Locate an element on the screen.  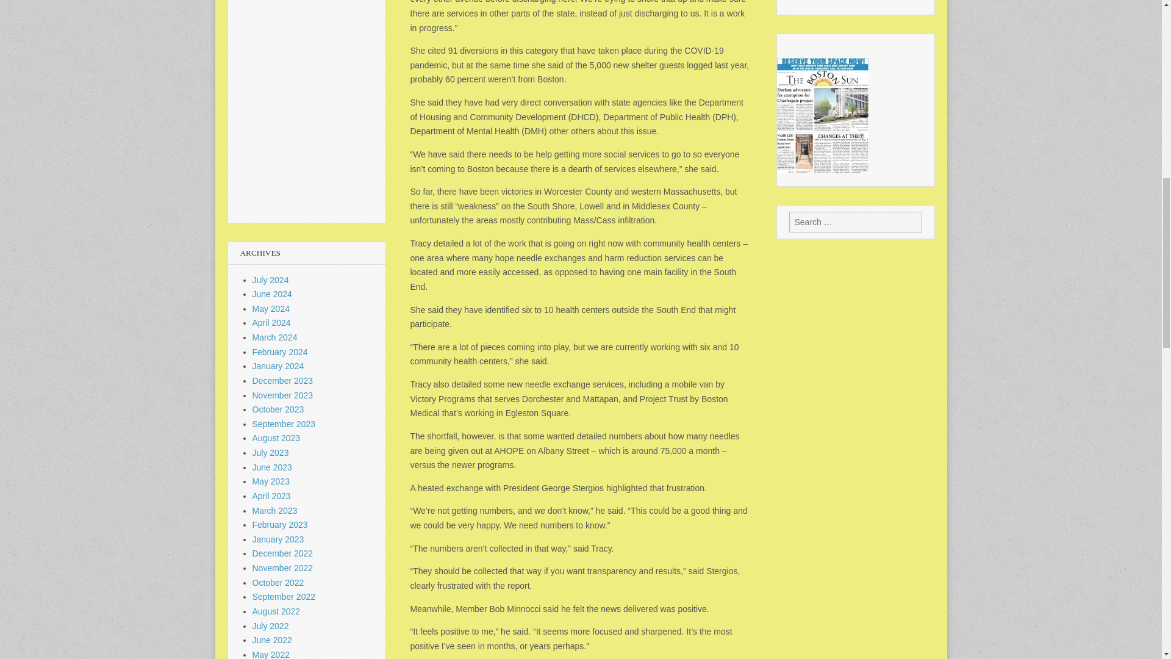
April 2024 is located at coordinates (271, 322).